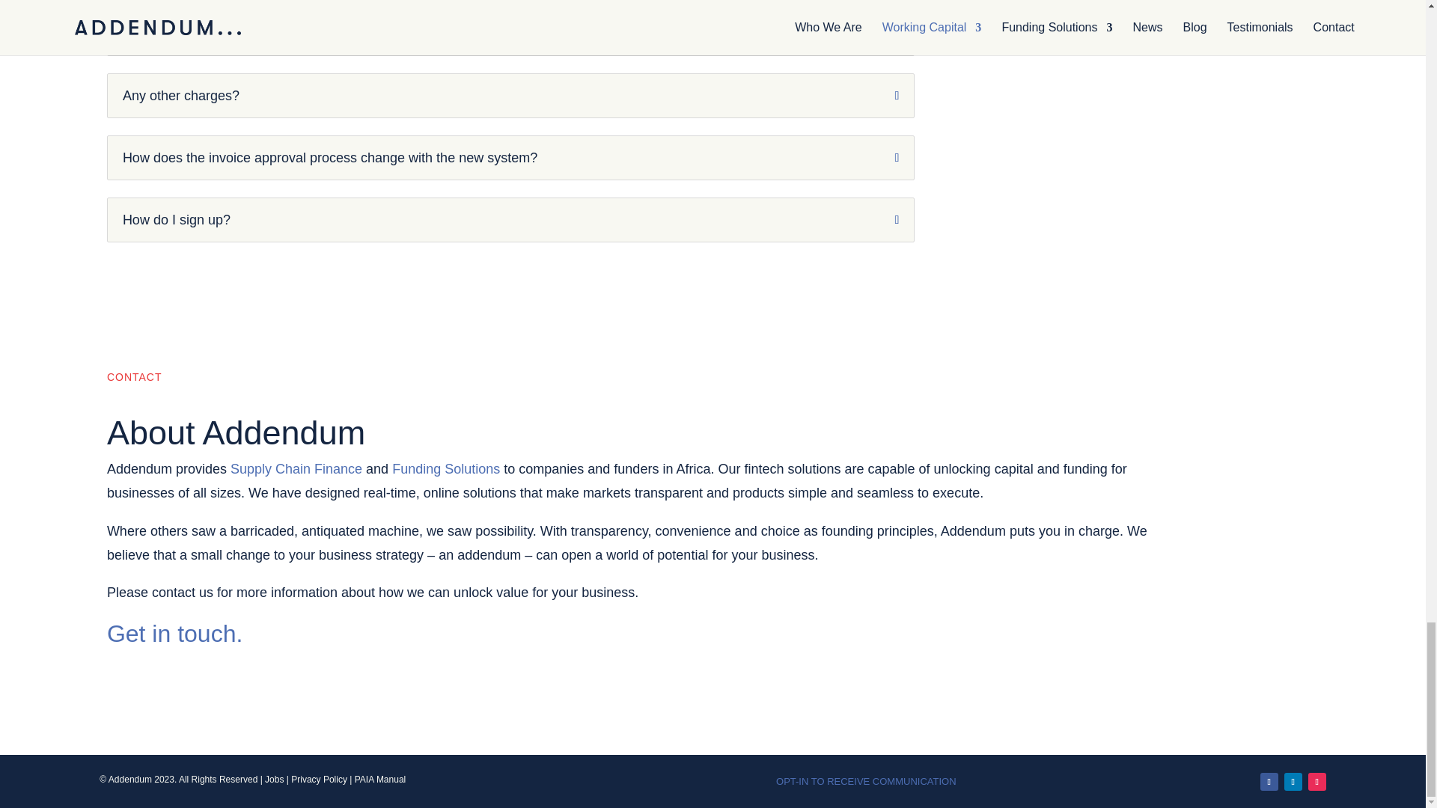 This screenshot has width=1437, height=808. What do you see at coordinates (380, 779) in the screenshot?
I see `PAIA Manual` at bounding box center [380, 779].